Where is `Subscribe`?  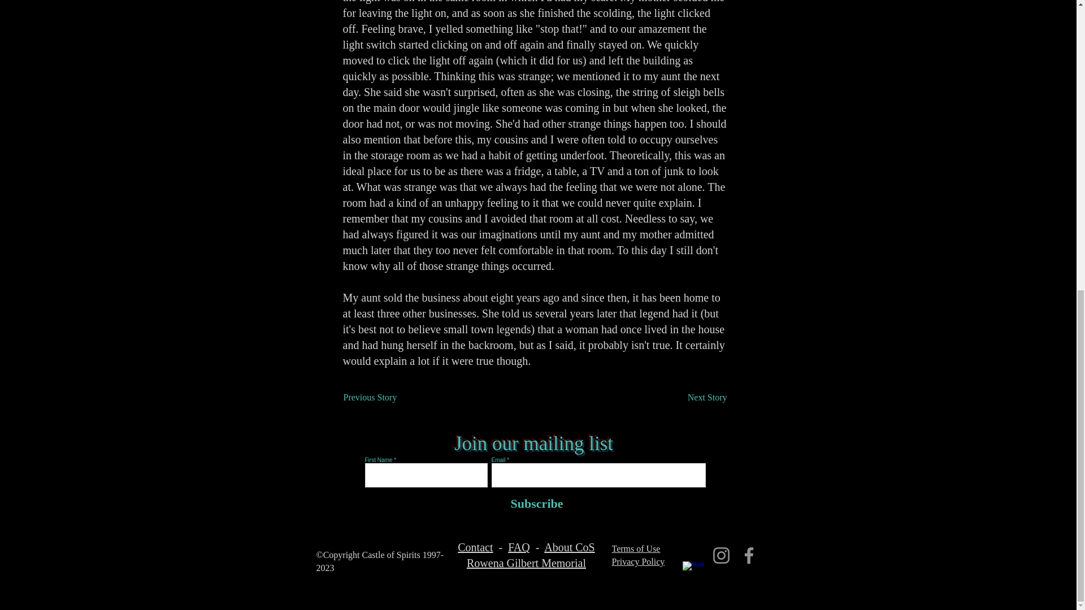 Subscribe is located at coordinates (535, 504).